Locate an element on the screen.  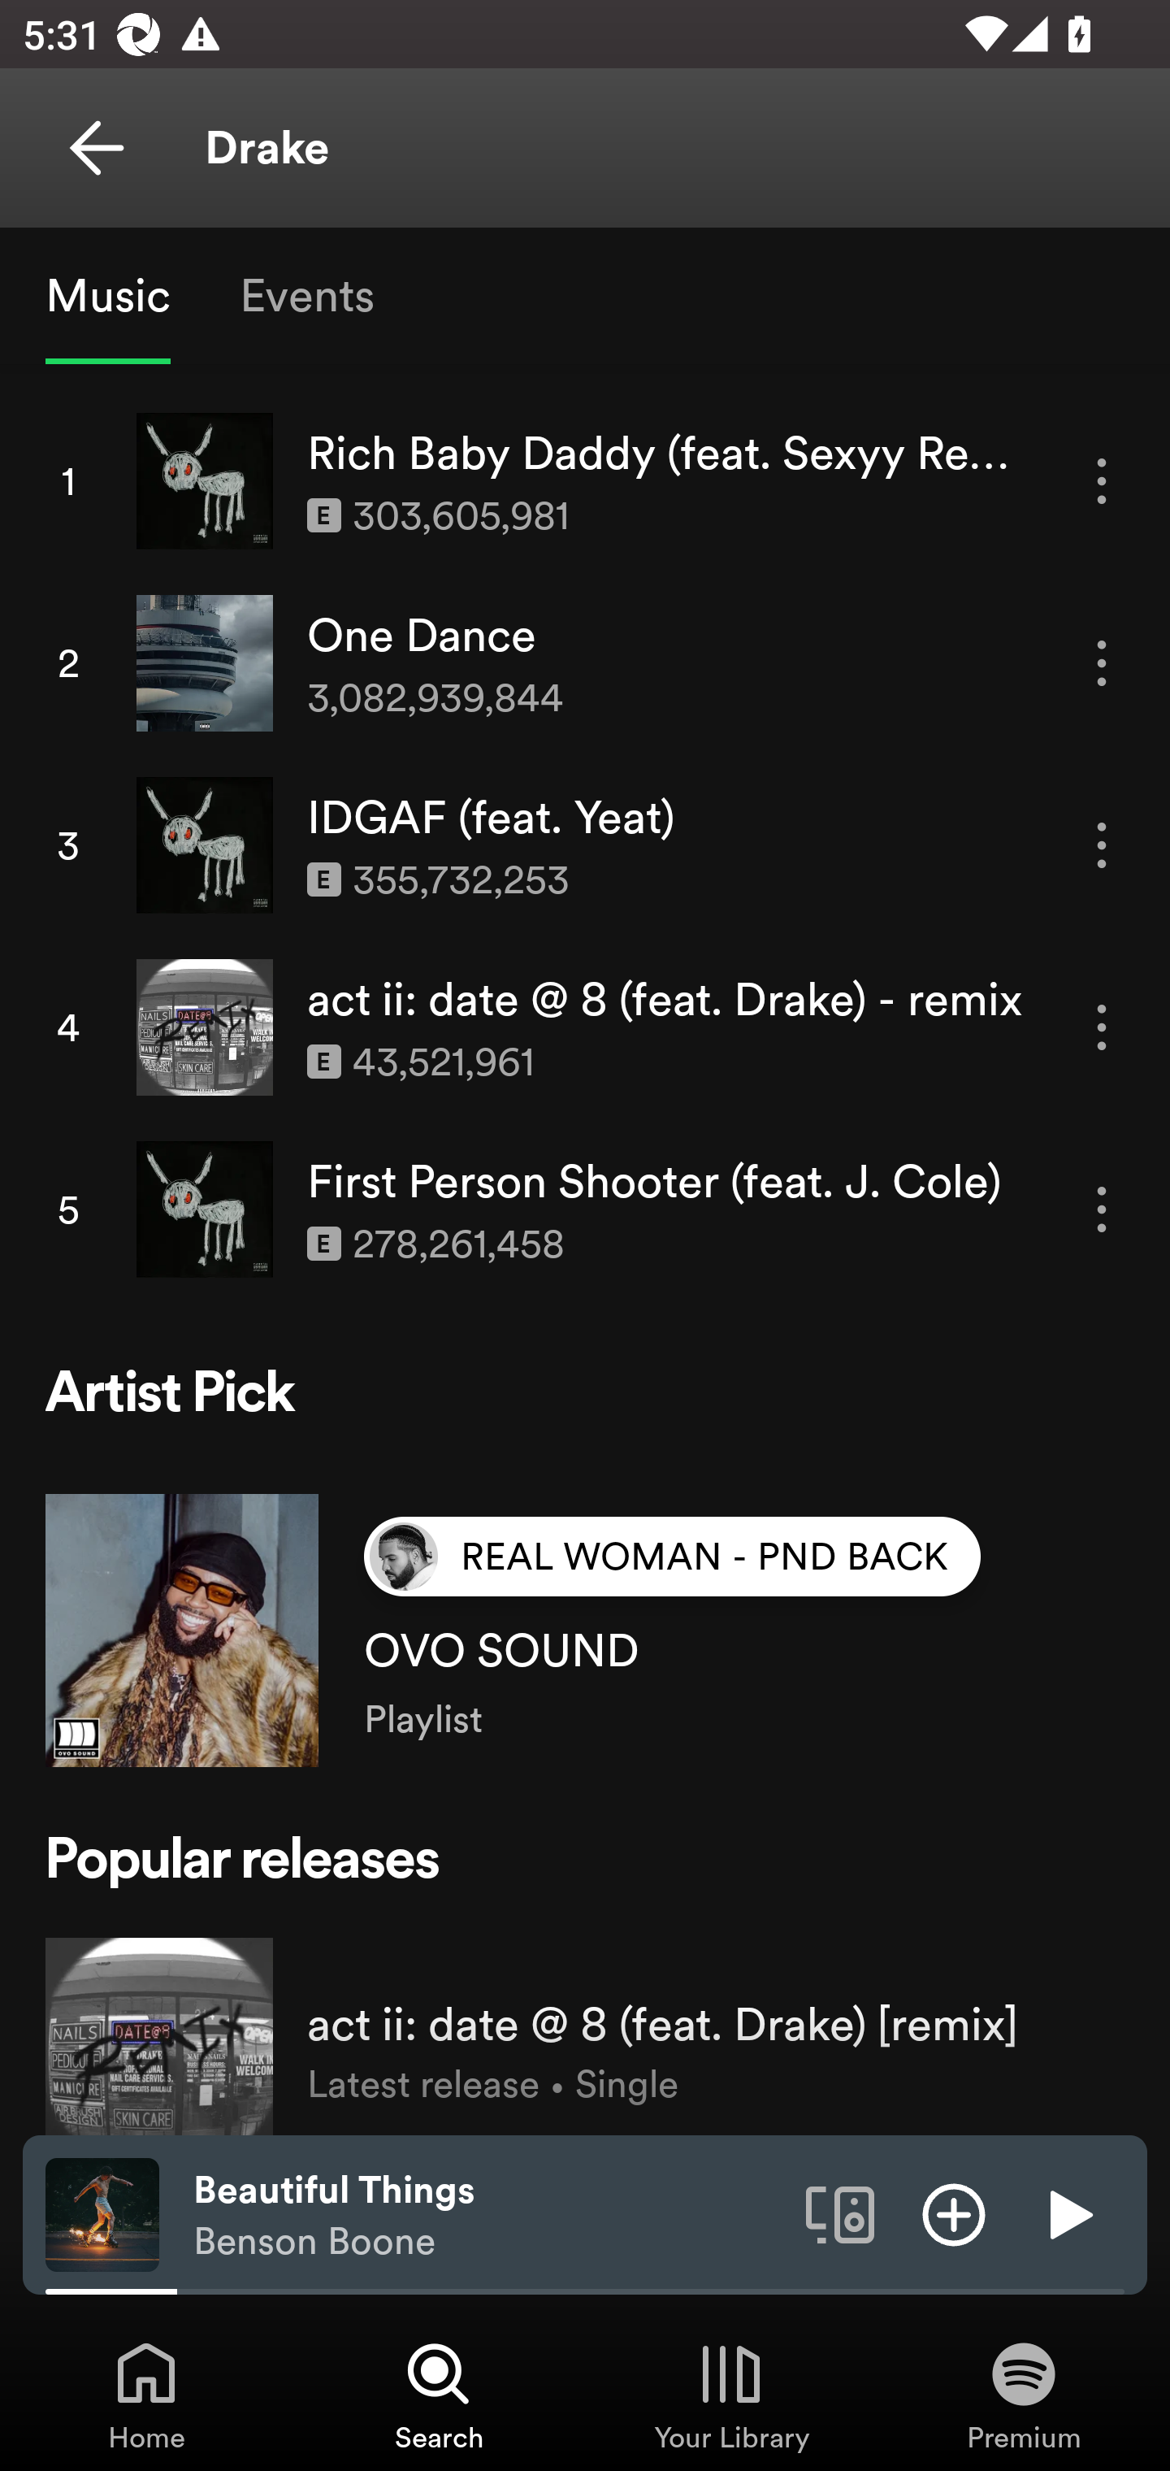
Add item is located at coordinates (954, 2213).